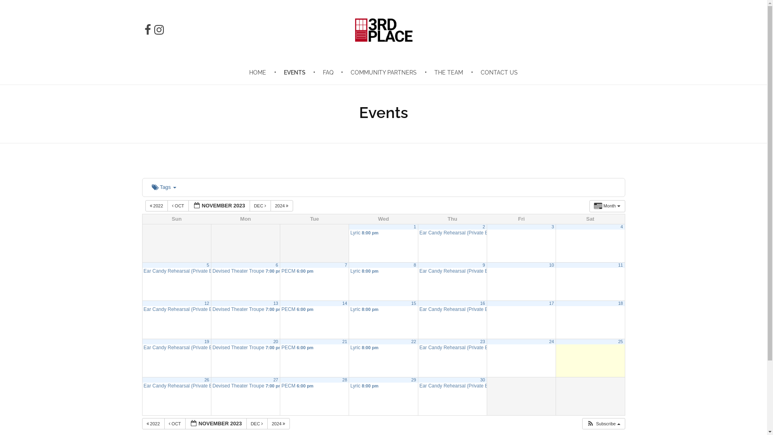  I want to click on 26, so click(207, 380).